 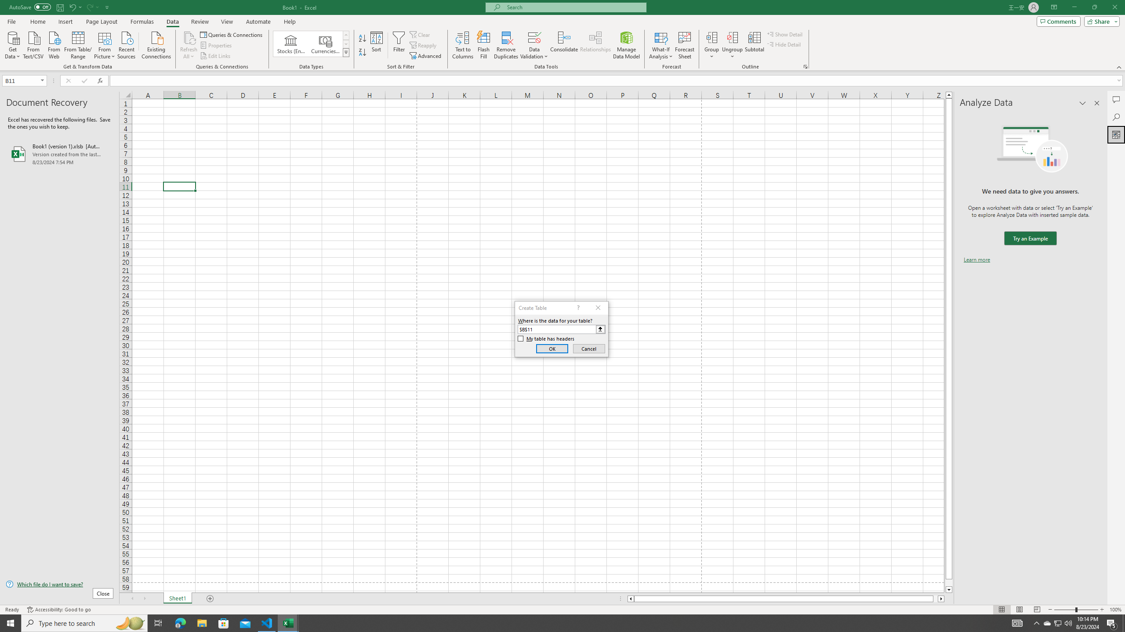 I want to click on Row Down, so click(x=346, y=44).